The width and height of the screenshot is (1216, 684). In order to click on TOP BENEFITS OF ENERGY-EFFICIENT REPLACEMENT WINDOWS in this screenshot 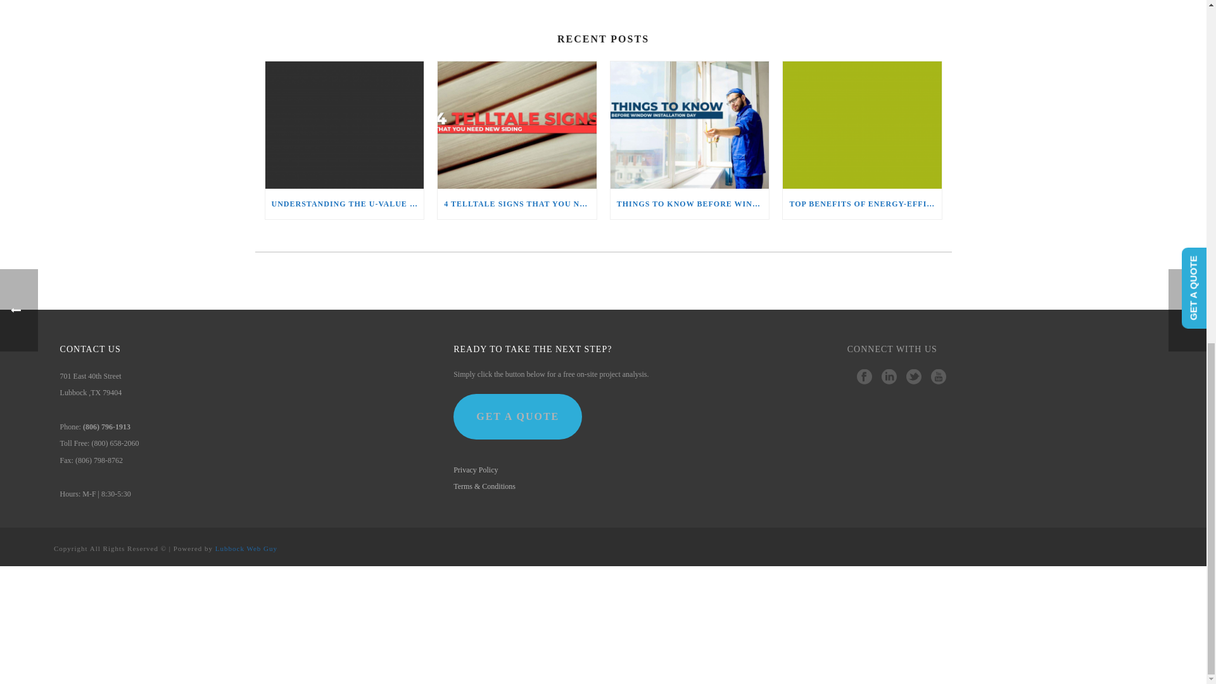, I will do `click(862, 204)`.